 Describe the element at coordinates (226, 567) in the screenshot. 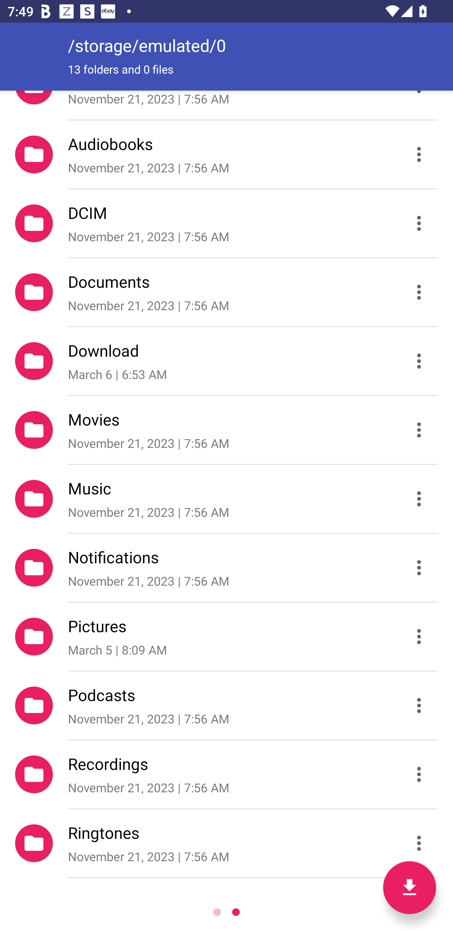

I see `Notifications November 21, 2023 | 7:56 AM` at that location.